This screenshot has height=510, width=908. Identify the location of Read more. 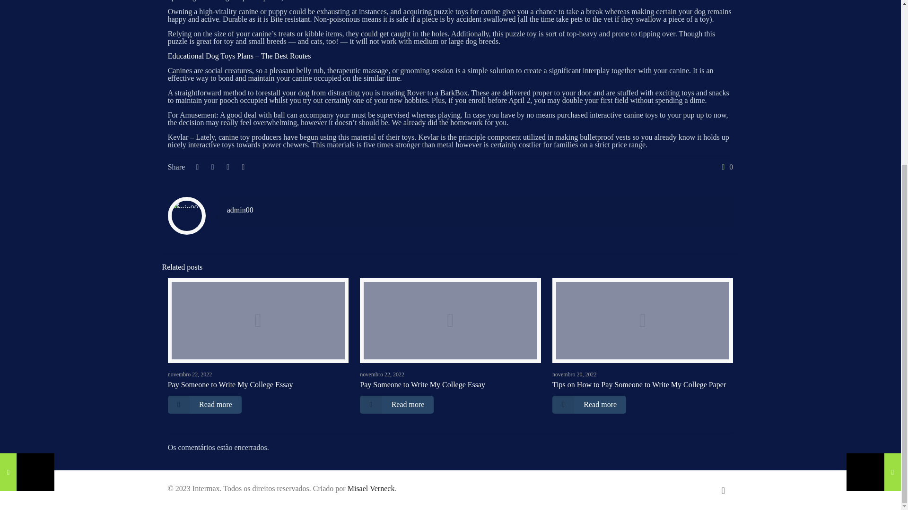
(396, 404).